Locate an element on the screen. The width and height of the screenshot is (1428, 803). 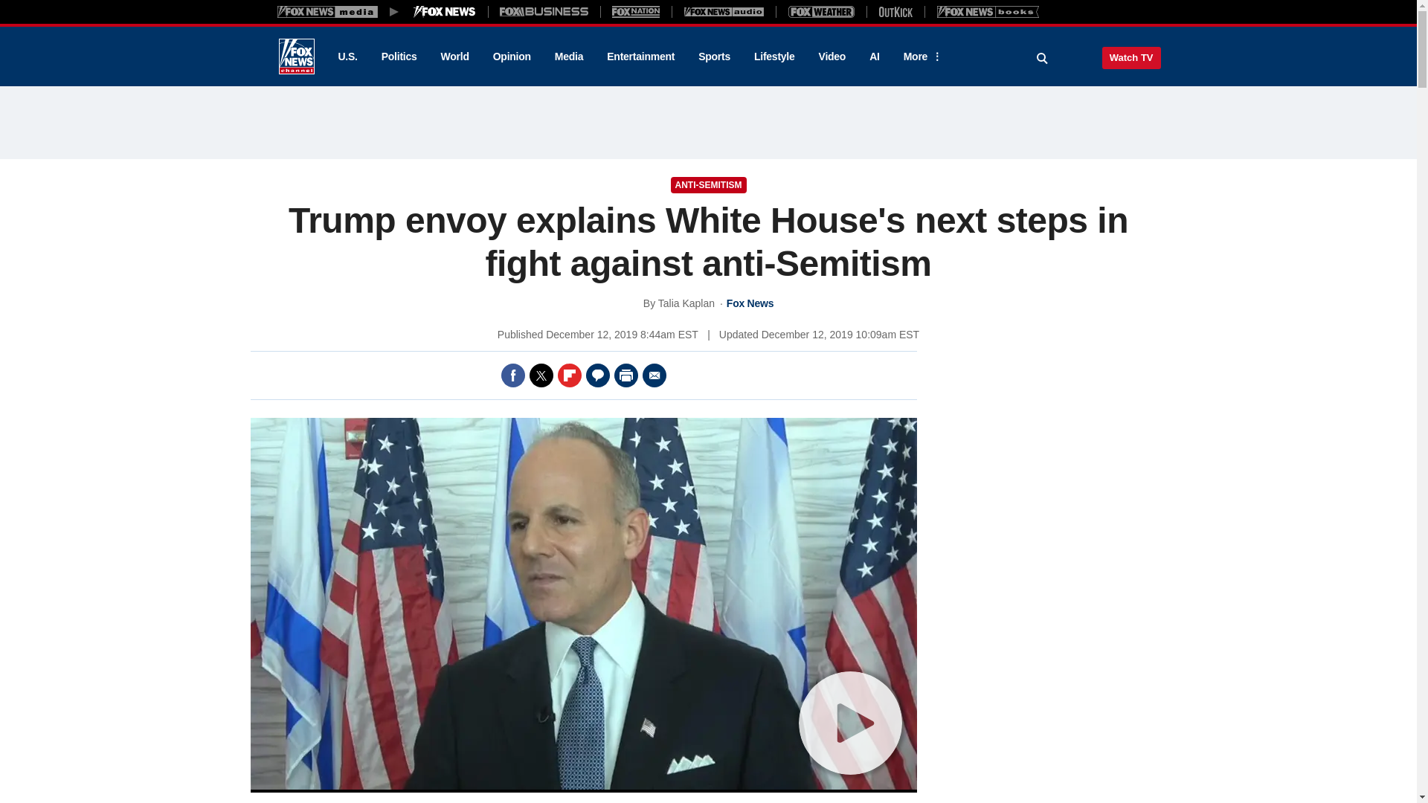
Fox Nation is located at coordinates (636, 11).